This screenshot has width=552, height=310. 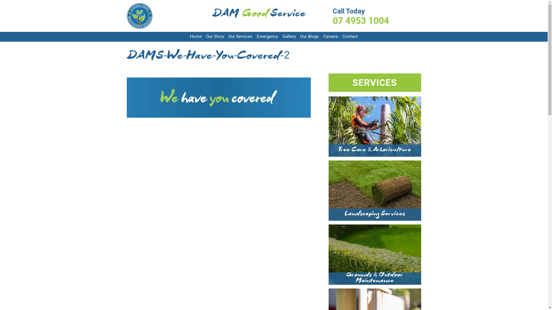 What do you see at coordinates (196, 37) in the screenshot?
I see `Home` at bounding box center [196, 37].